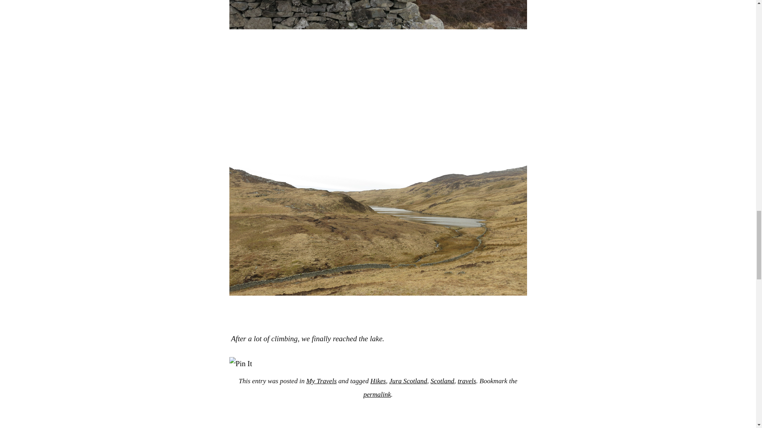 The height and width of the screenshot is (428, 762). Describe the element at coordinates (378, 380) in the screenshot. I see `Hikes` at that location.